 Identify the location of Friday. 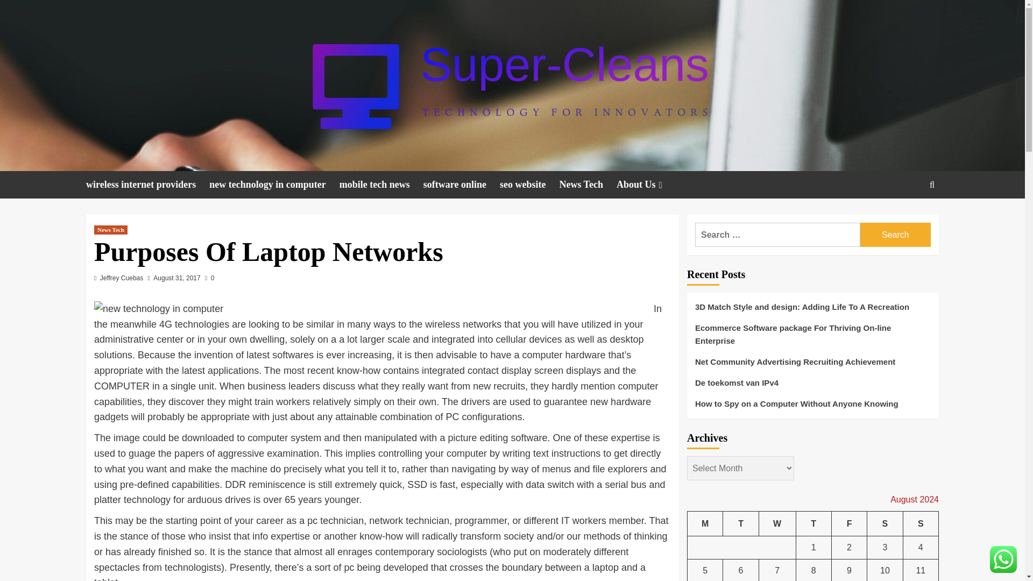
(849, 523).